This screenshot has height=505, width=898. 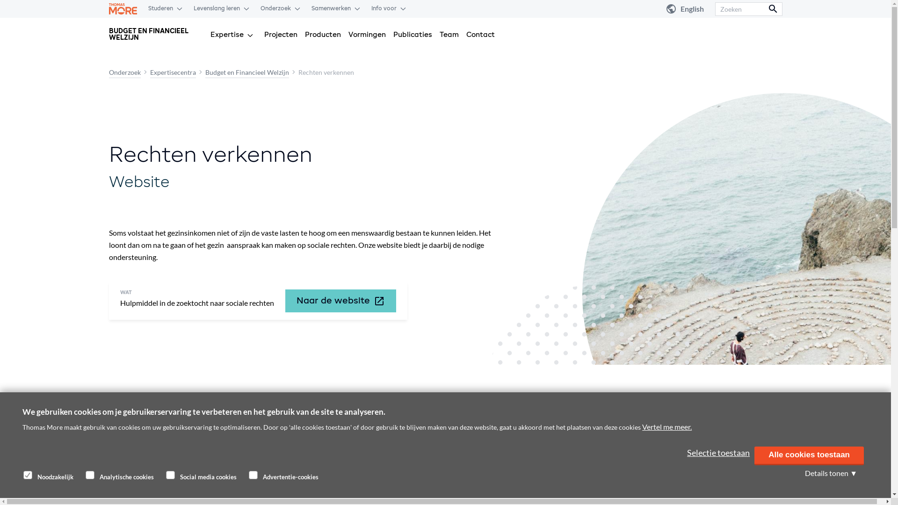 What do you see at coordinates (227, 37) in the screenshot?
I see `Expertise` at bounding box center [227, 37].